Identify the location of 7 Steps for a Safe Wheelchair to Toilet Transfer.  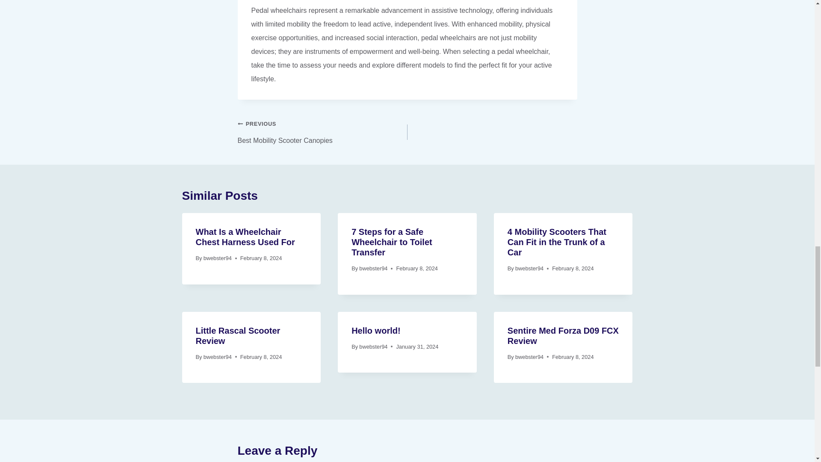
(392, 242).